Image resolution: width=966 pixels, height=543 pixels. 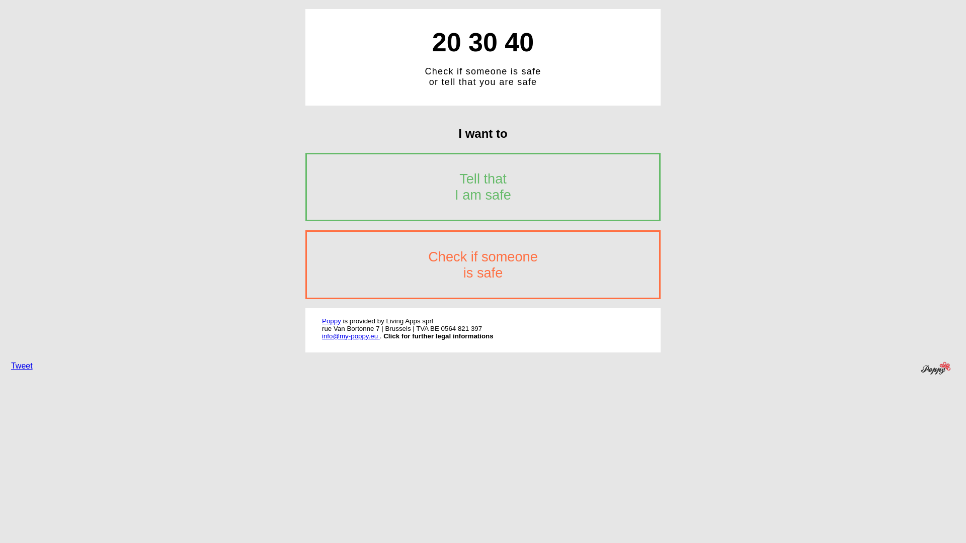 I want to click on Poppy, so click(x=332, y=321).